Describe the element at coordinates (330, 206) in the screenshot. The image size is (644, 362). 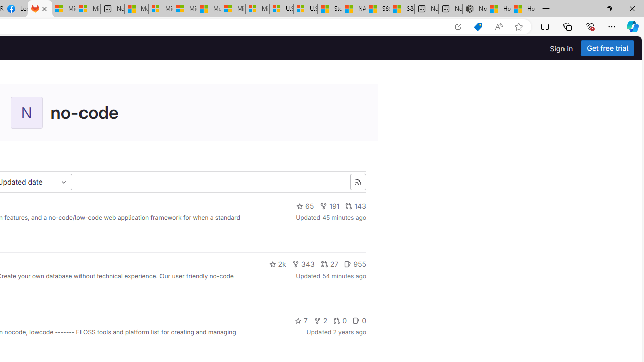
I see `191` at that location.